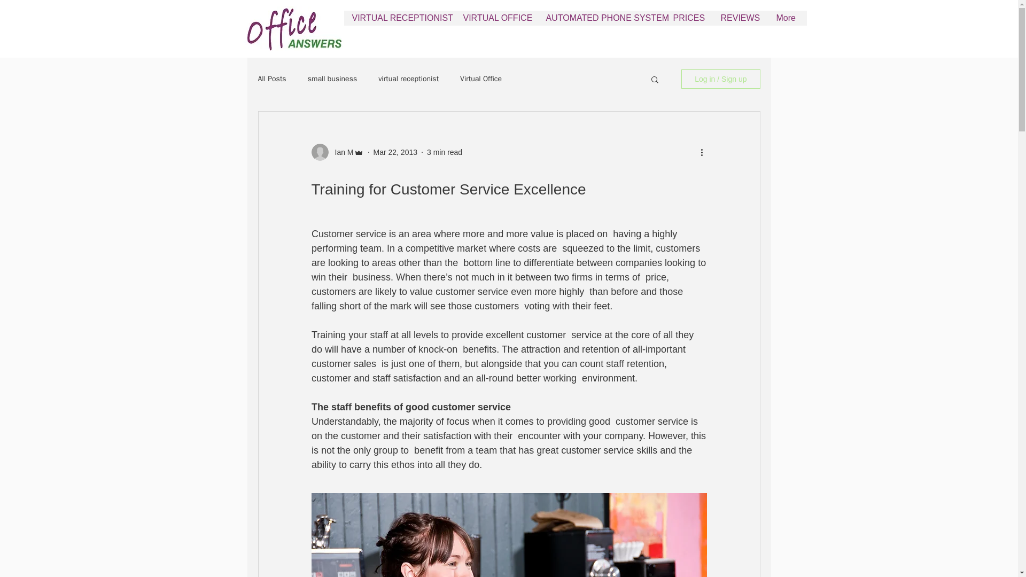  Describe the element at coordinates (445, 152) in the screenshot. I see `3 min read` at that location.